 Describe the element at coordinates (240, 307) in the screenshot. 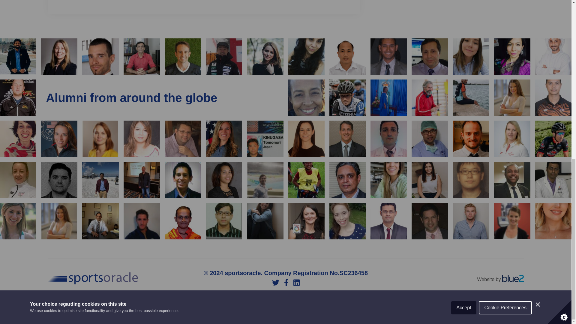

I see `Privacy Policy` at that location.